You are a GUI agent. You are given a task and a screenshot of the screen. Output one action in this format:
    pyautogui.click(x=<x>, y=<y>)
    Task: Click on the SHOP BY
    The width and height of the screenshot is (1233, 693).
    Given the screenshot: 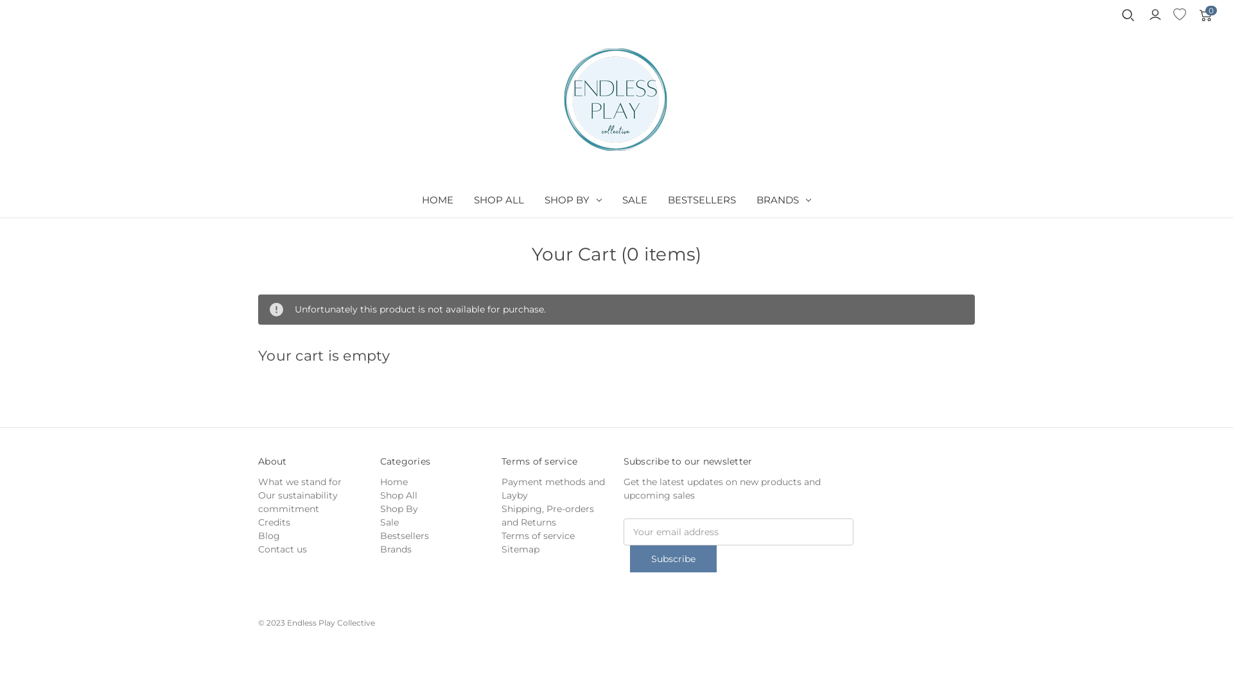 What is the action you would take?
    pyautogui.click(x=573, y=201)
    